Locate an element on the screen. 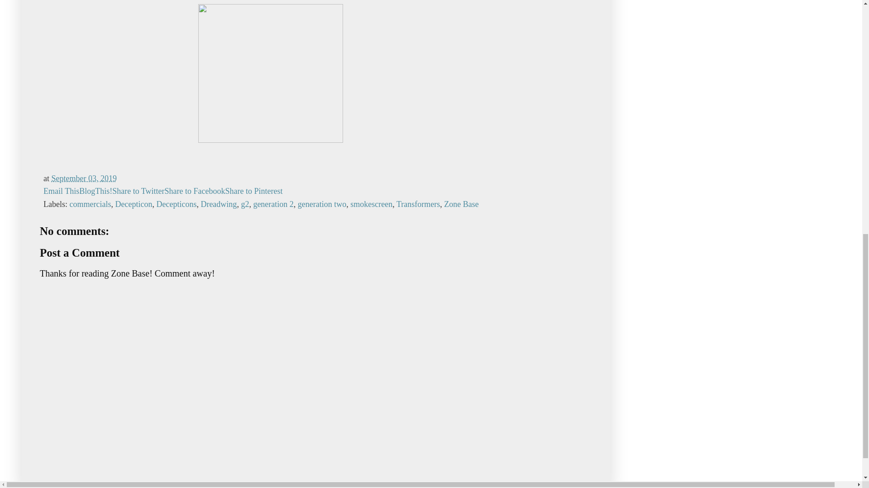  Email This is located at coordinates (61, 191).